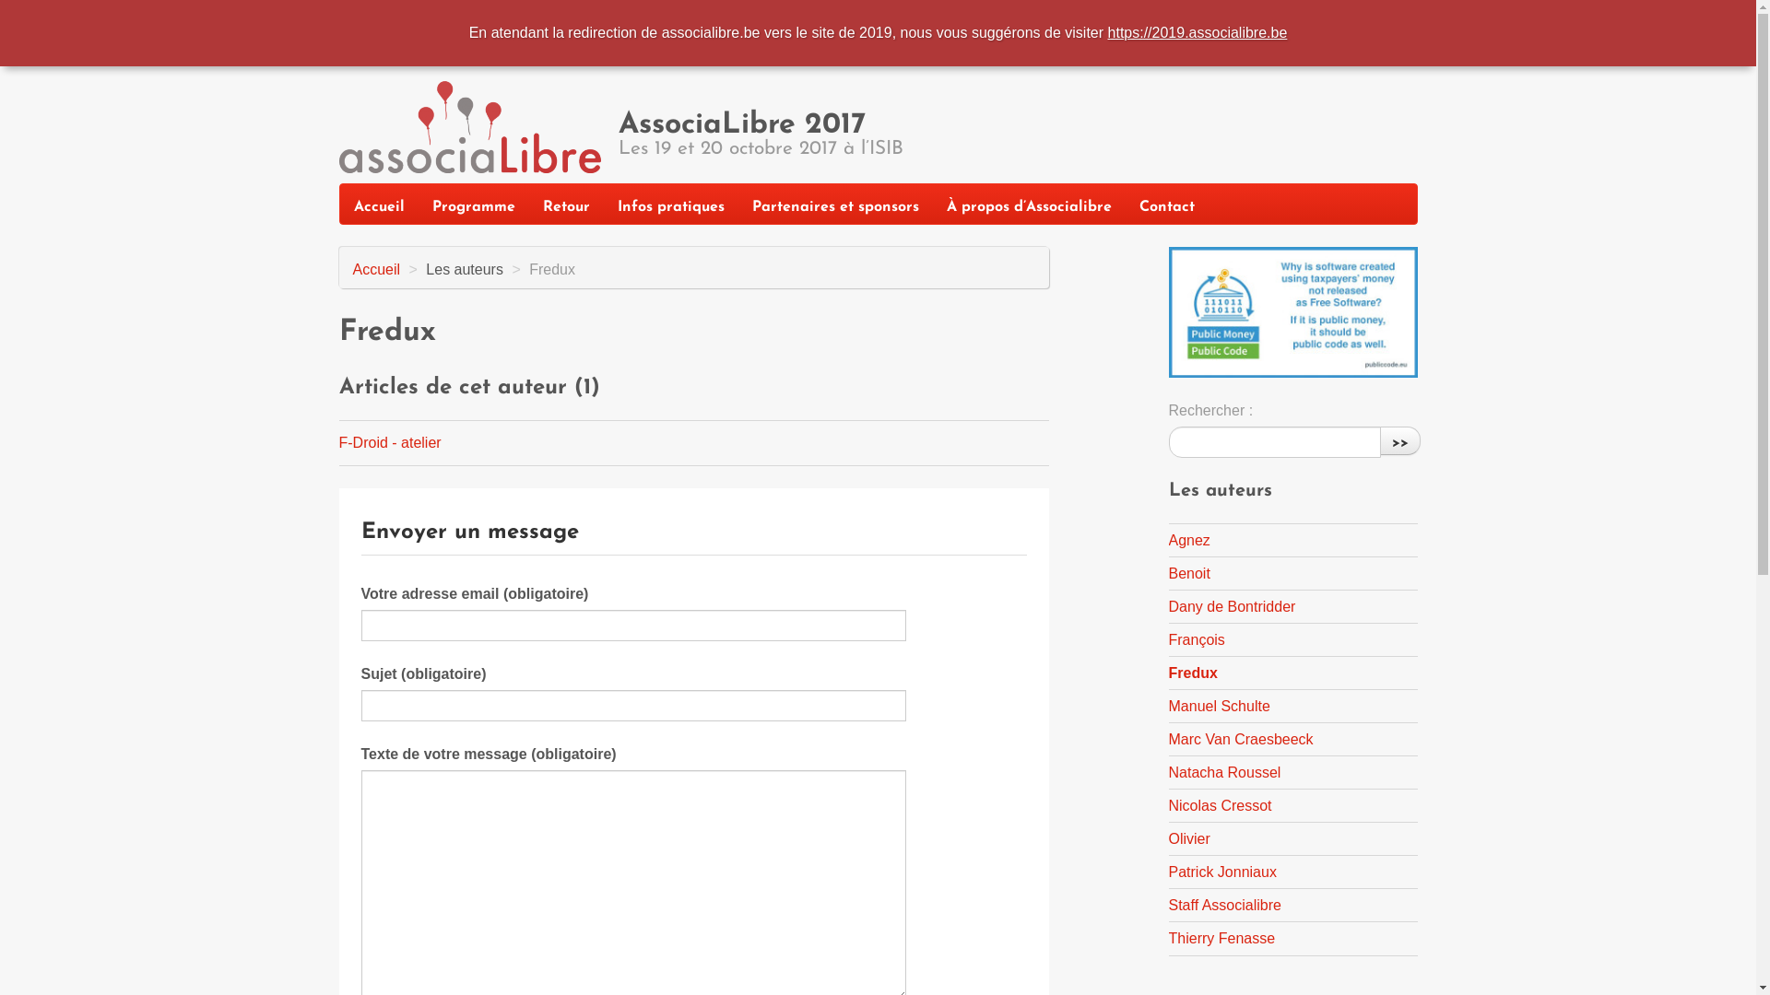 This screenshot has width=1770, height=995. Describe the element at coordinates (1166, 205) in the screenshot. I see `Contact` at that location.